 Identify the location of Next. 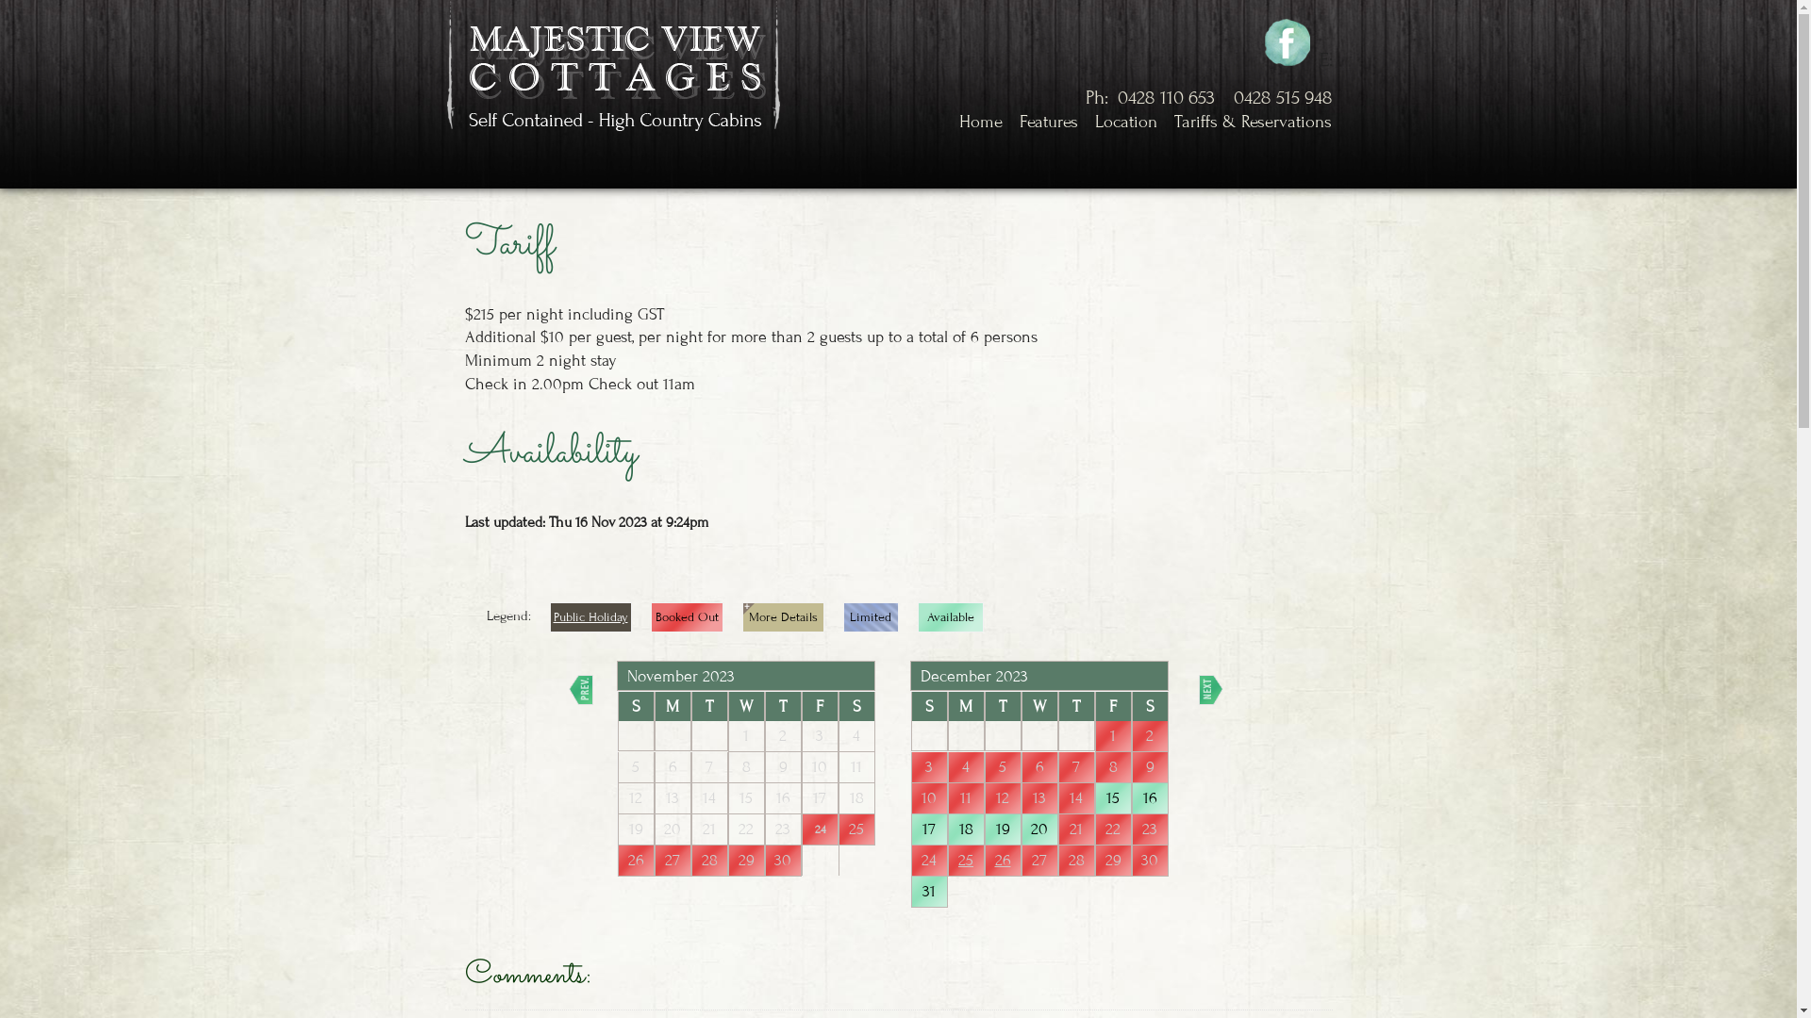
(1210, 690).